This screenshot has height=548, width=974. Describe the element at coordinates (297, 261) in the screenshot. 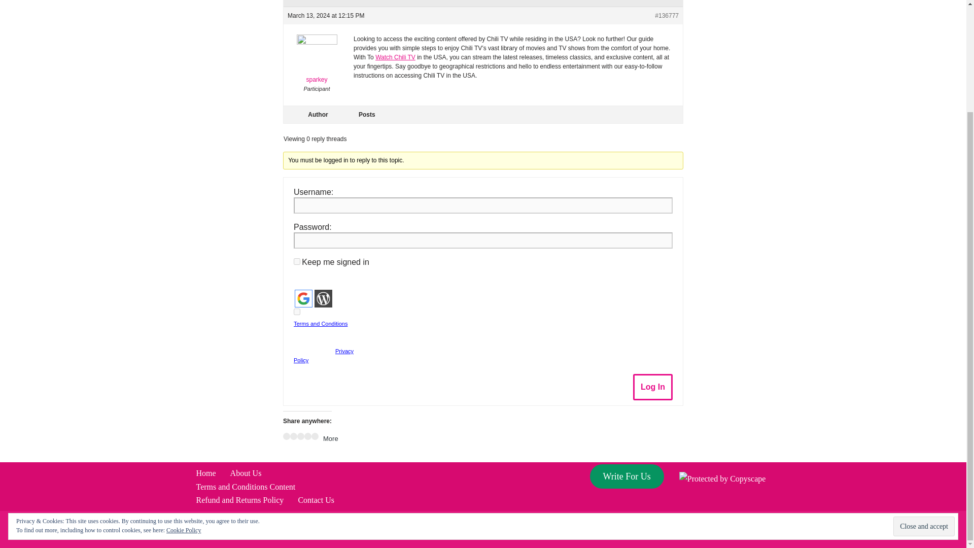

I see `forever` at that location.